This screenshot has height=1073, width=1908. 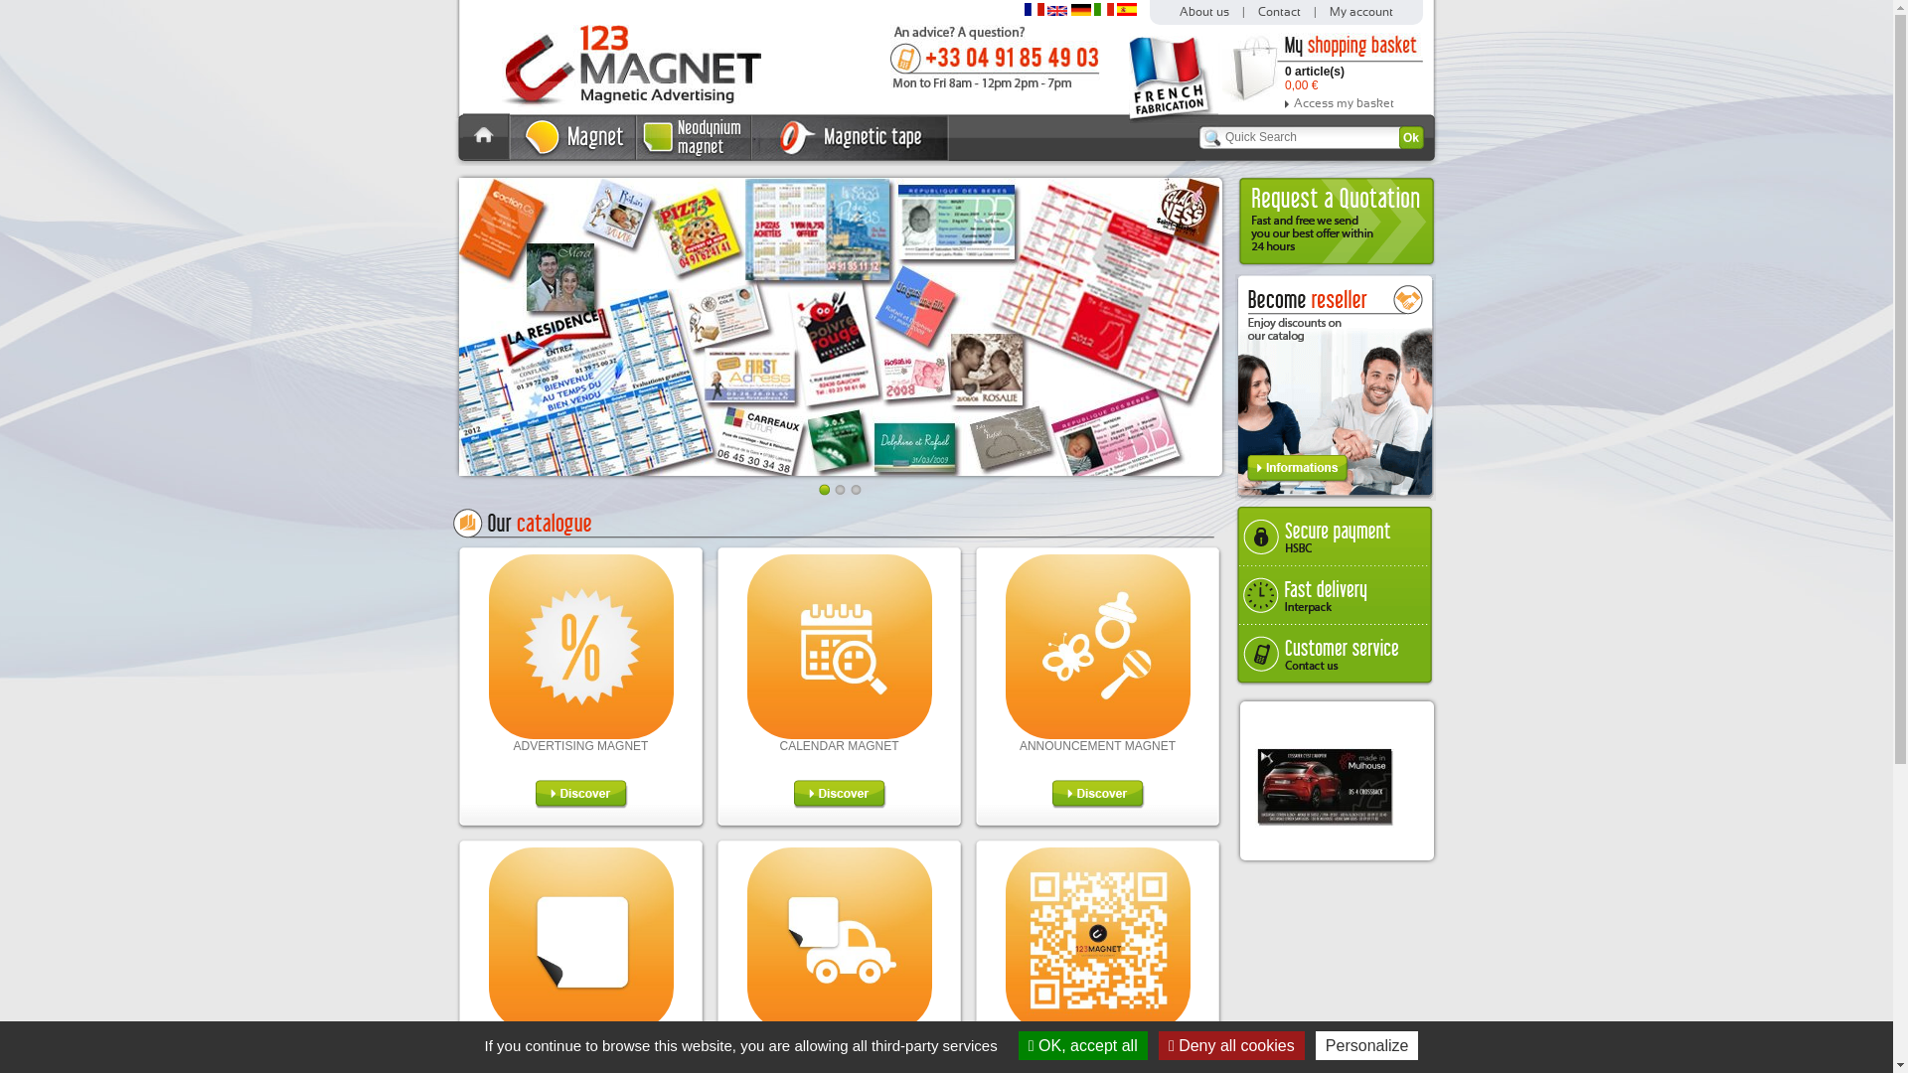 What do you see at coordinates (1353, 103) in the screenshot?
I see `Access my basket` at bounding box center [1353, 103].